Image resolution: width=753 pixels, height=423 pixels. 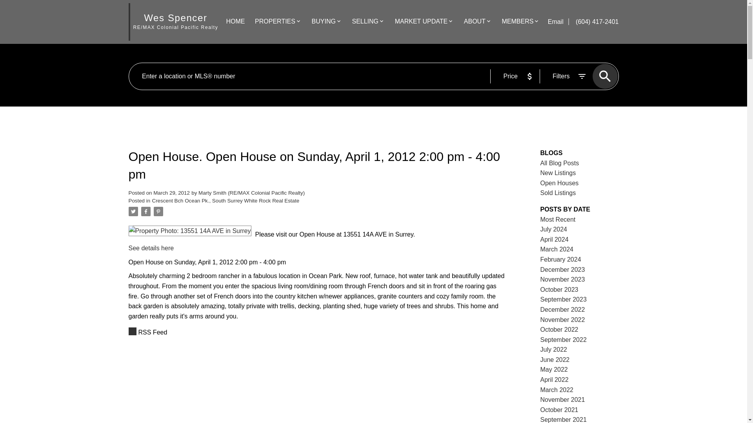 I want to click on New Listings, so click(x=558, y=173).